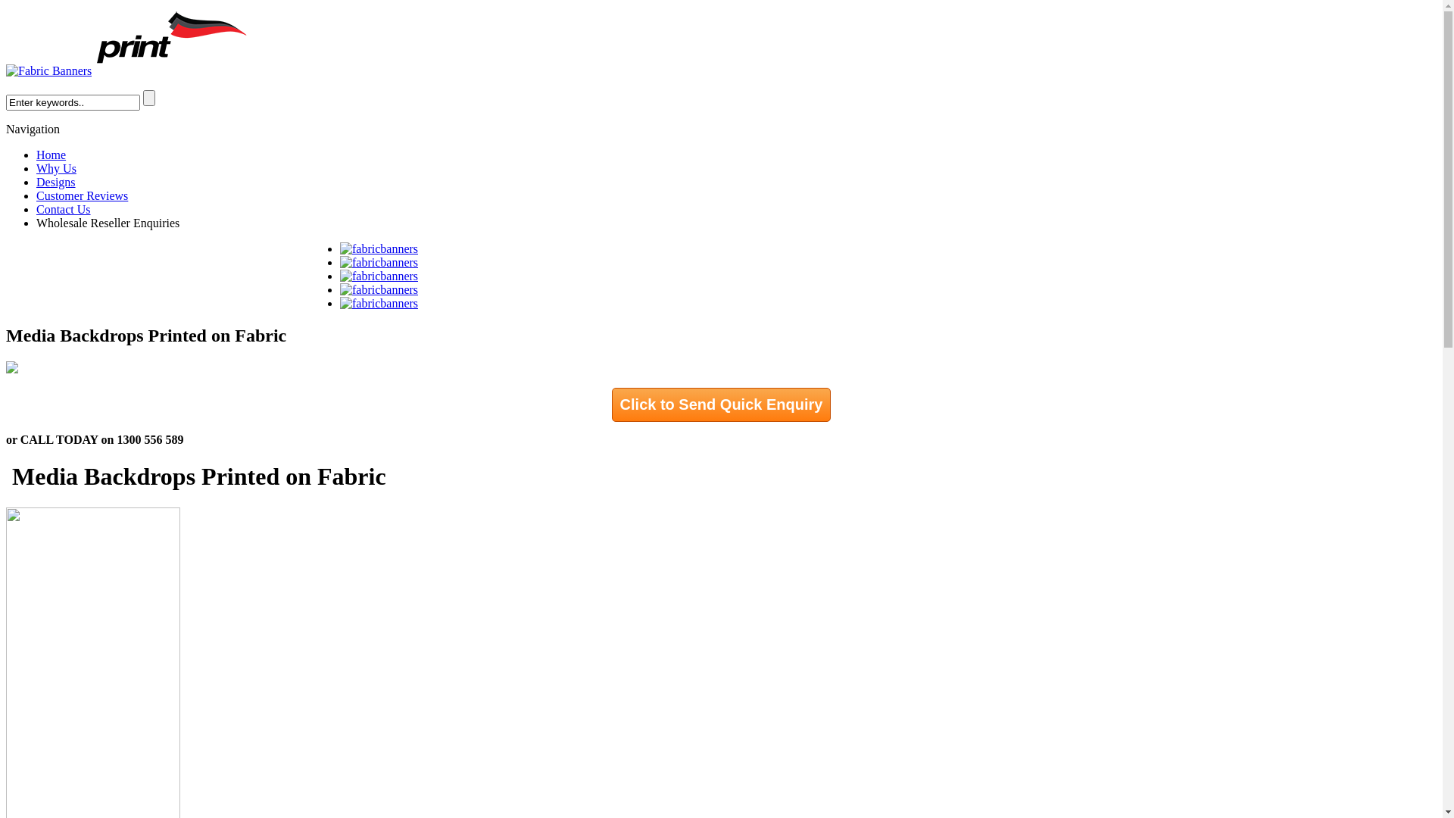  What do you see at coordinates (56, 168) in the screenshot?
I see `Why Us` at bounding box center [56, 168].